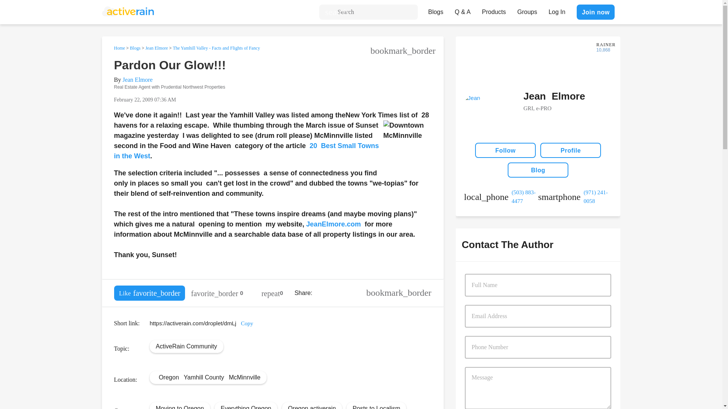 The width and height of the screenshot is (728, 409). I want to click on Join now, so click(595, 12).